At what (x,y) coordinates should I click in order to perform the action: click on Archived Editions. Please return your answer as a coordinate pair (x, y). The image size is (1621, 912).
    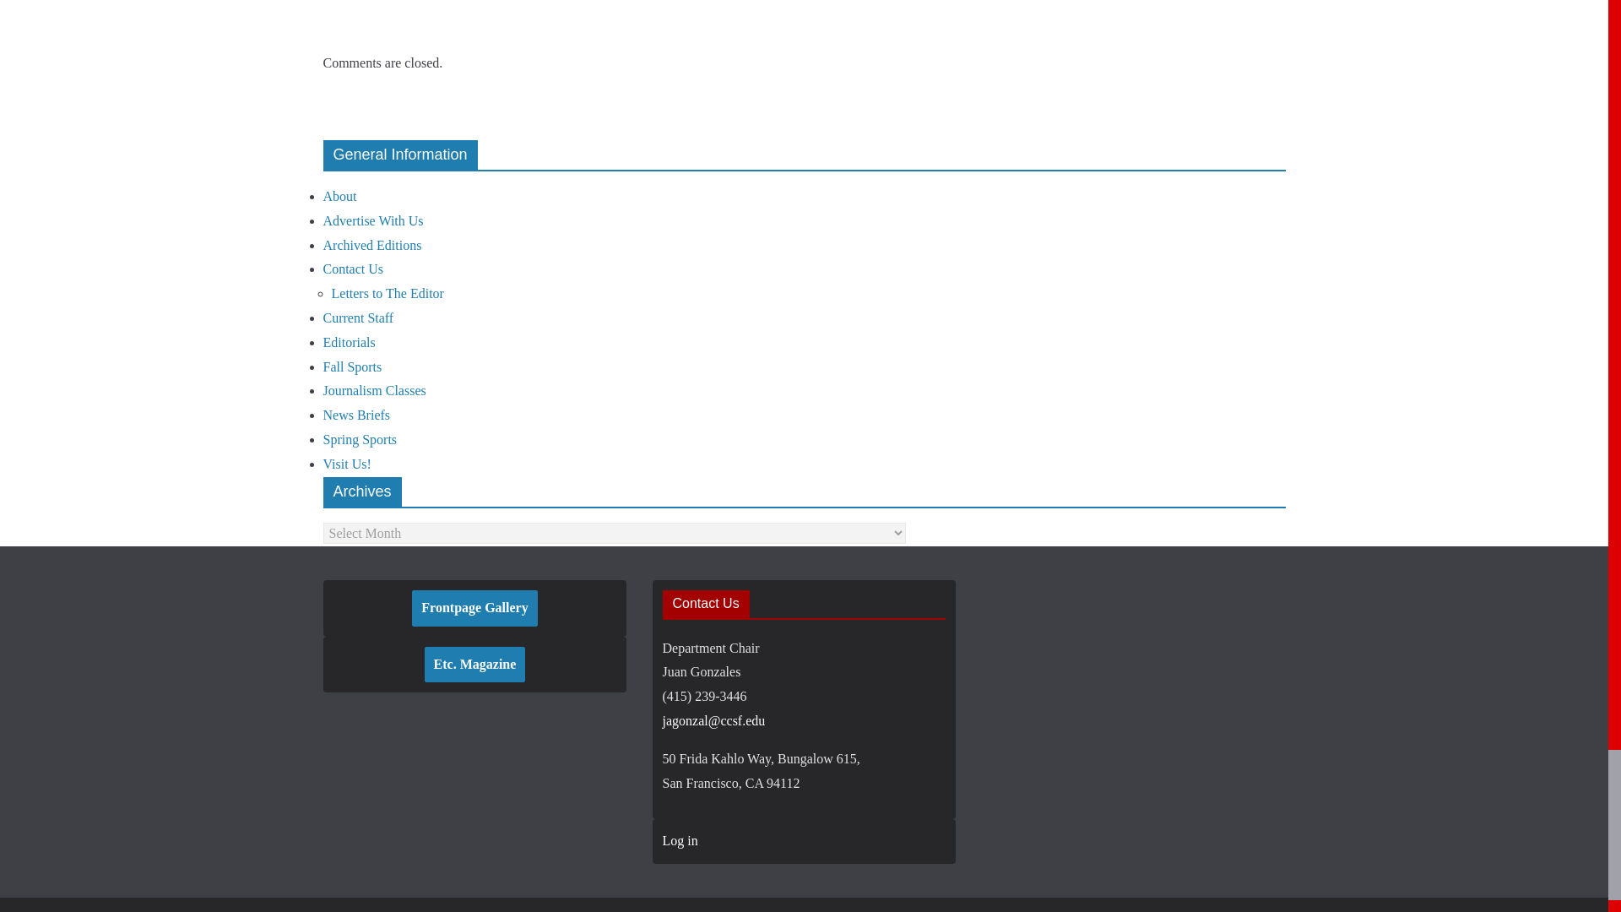
    Looking at the image, I should click on (371, 245).